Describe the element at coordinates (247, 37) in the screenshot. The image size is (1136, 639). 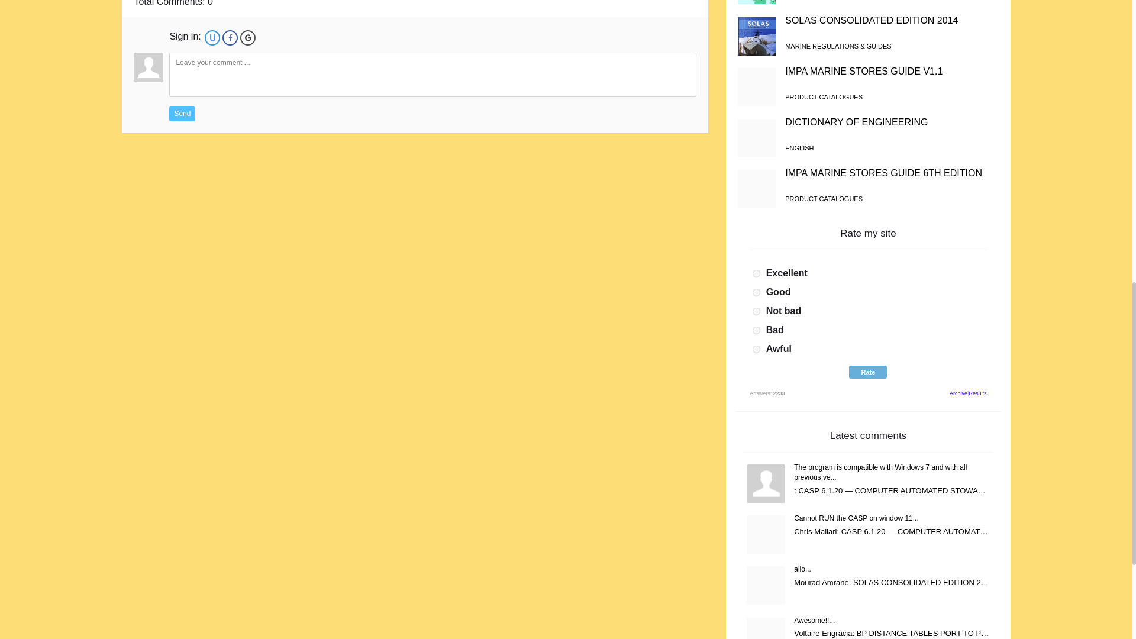
I see `Log in with Google` at that location.